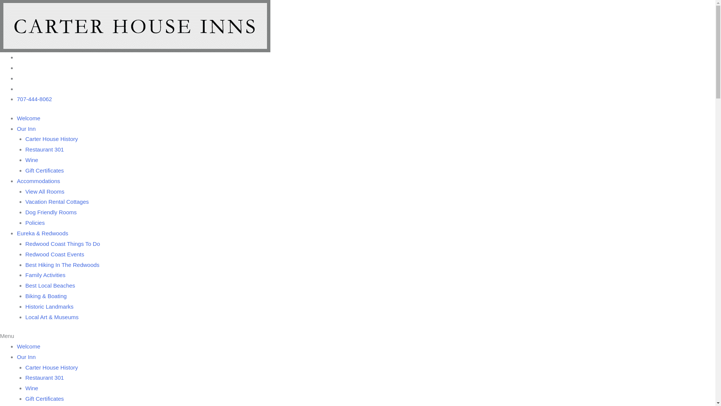  I want to click on Eureka & Redwoods, so click(43, 233).